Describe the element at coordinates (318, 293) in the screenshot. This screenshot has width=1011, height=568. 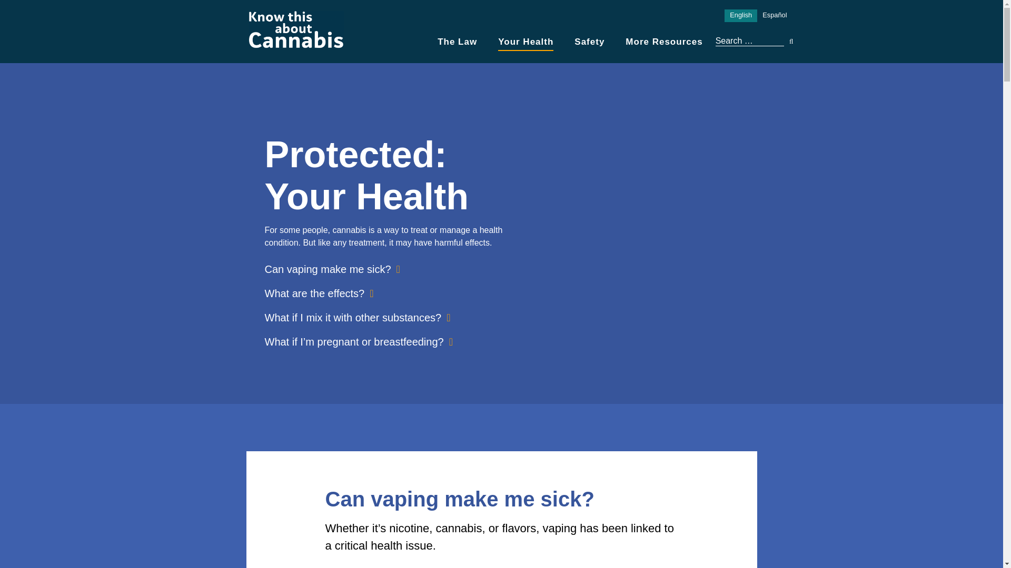
I see `What are the effects?` at that location.